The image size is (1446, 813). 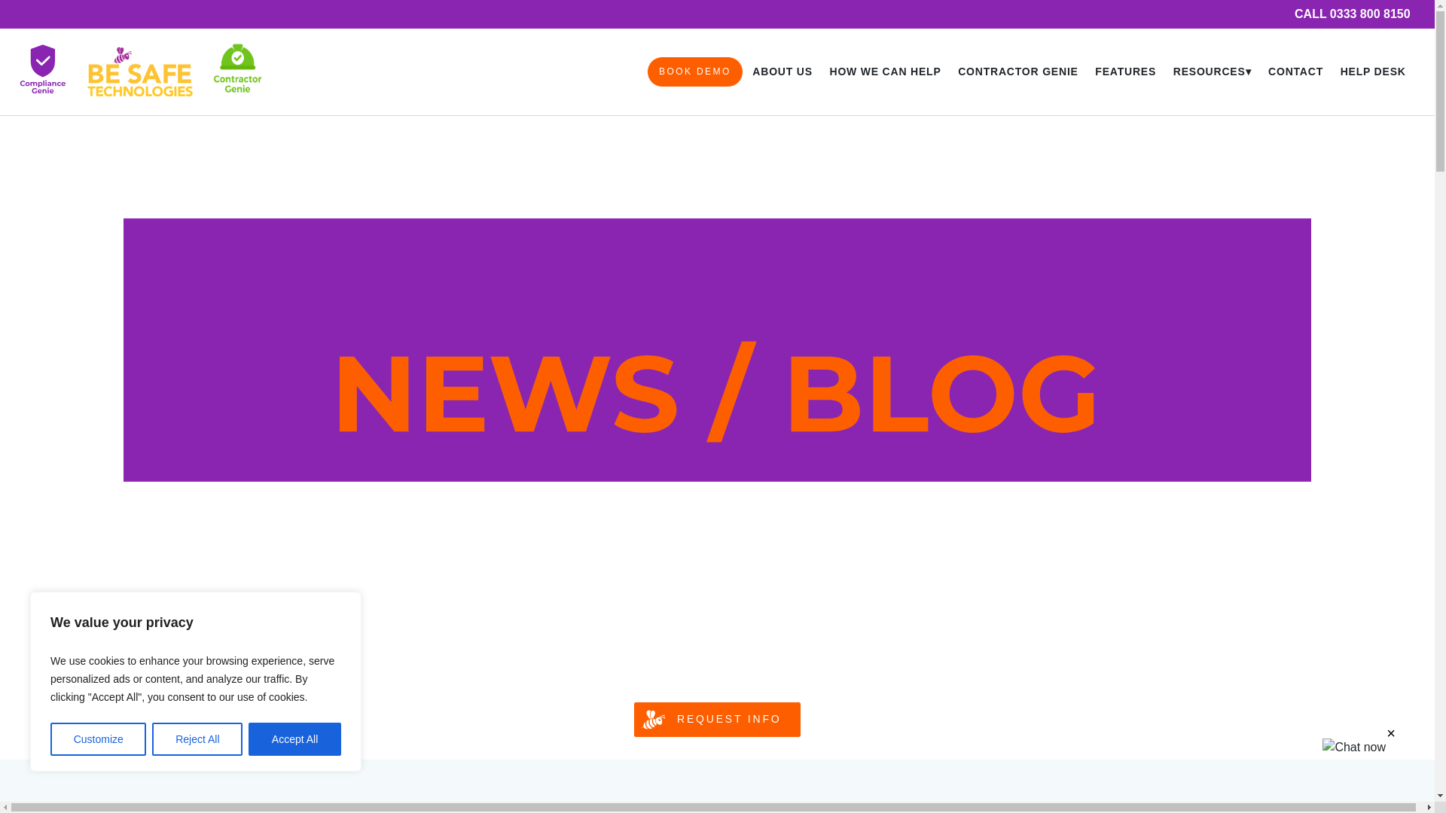 I want to click on Customize, so click(x=98, y=739).